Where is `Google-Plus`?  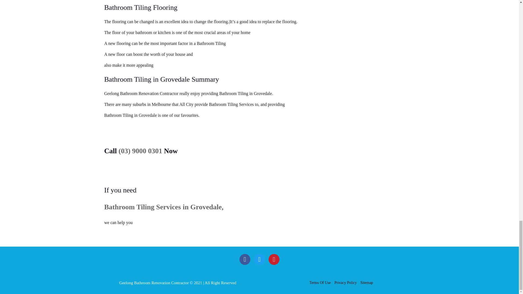
Google-Plus is located at coordinates (274, 259).